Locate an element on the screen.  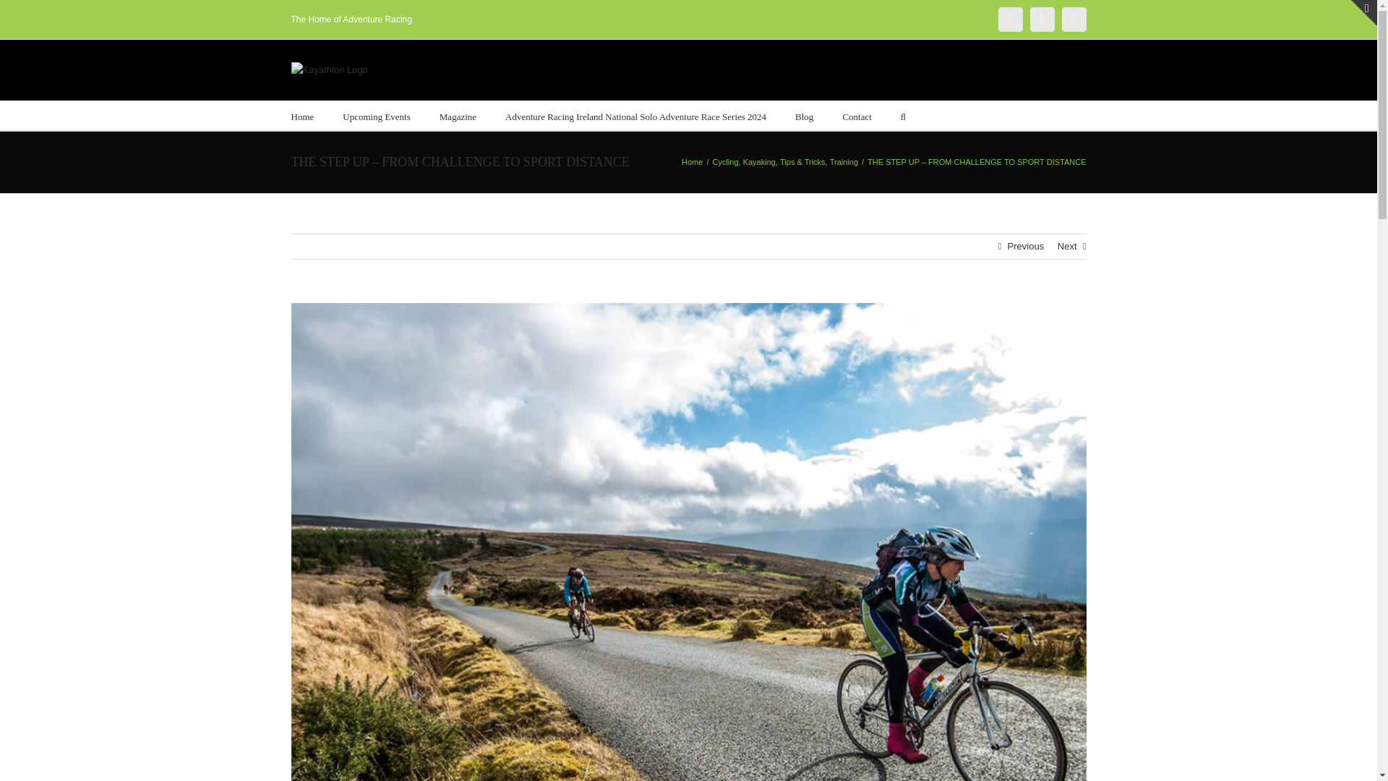
Twitter is located at coordinates (1073, 19).